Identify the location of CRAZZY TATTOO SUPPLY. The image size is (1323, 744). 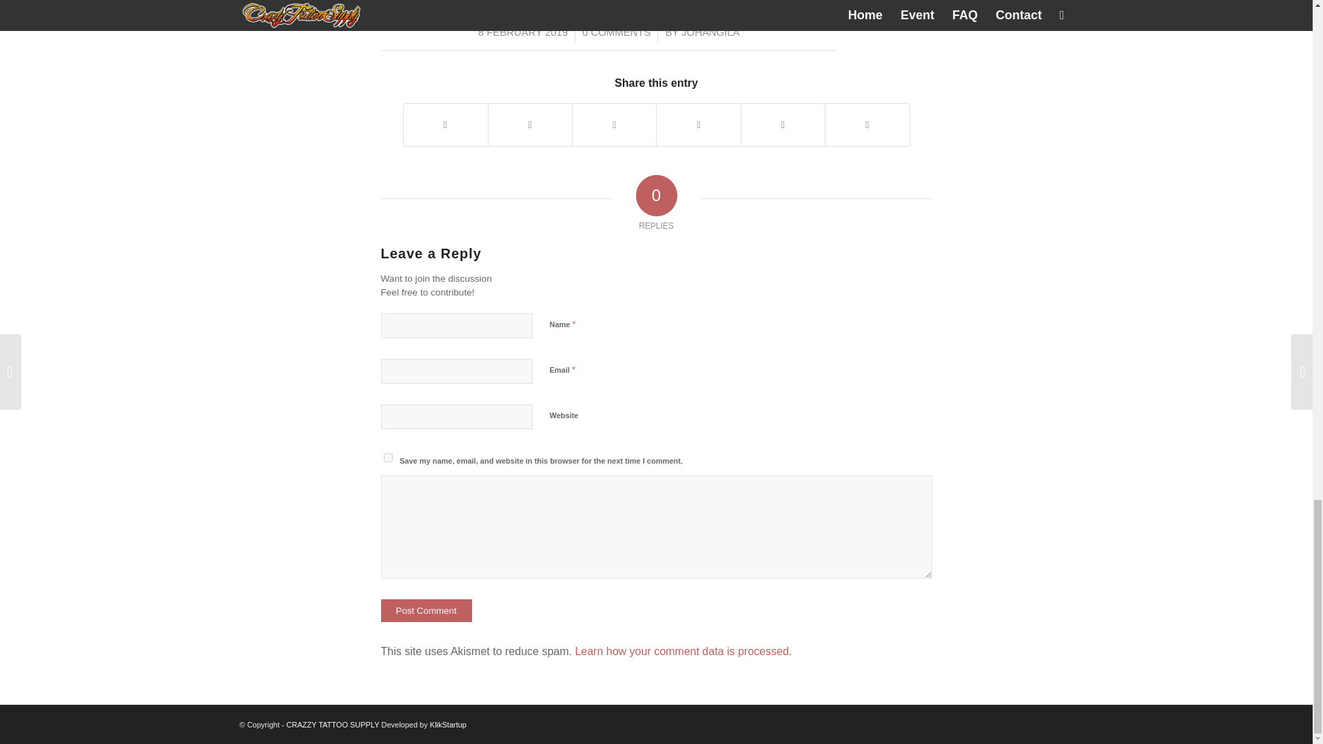
(334, 725).